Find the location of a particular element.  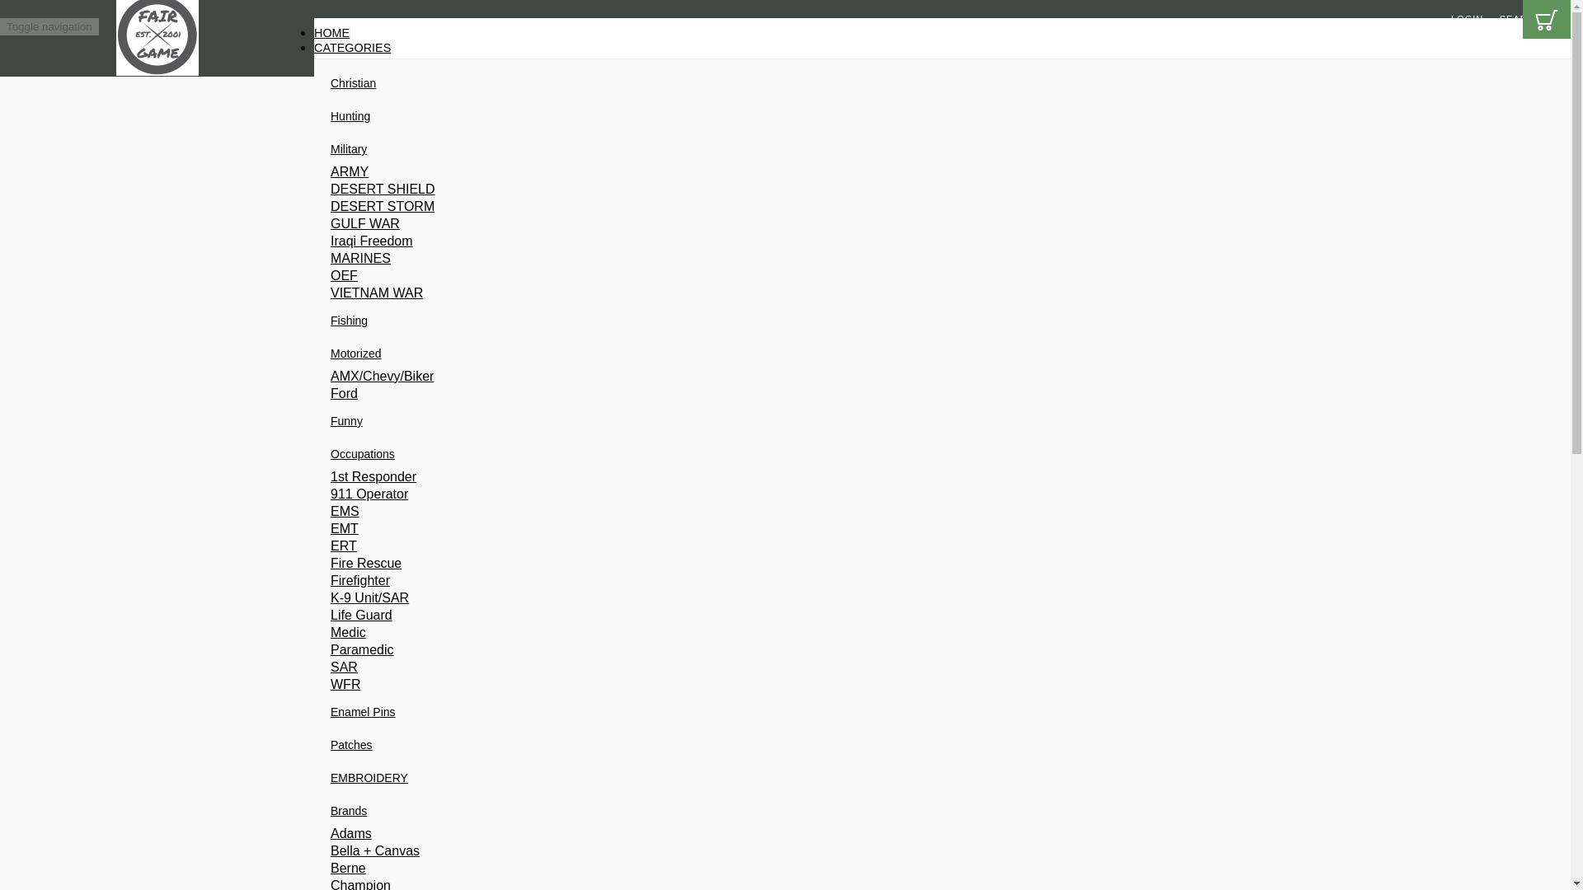

EMS is located at coordinates (599, 511).